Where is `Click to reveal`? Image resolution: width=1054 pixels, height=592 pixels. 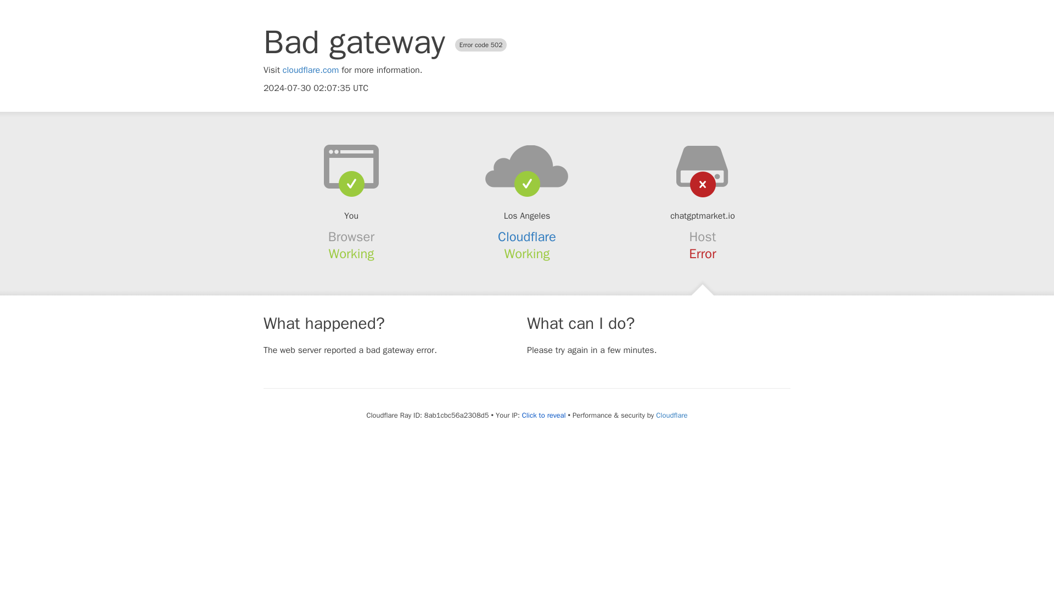
Click to reveal is located at coordinates (543, 415).